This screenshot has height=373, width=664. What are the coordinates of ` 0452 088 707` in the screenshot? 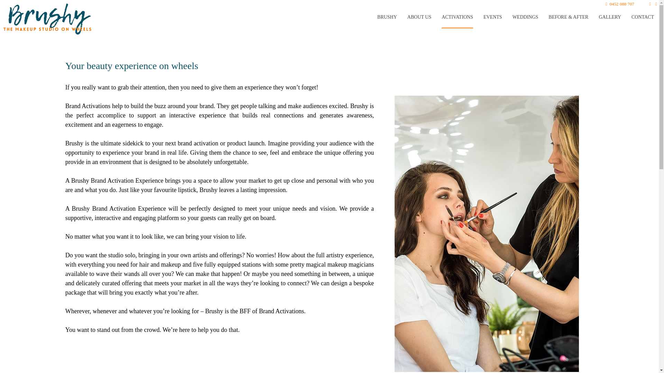 It's located at (620, 4).